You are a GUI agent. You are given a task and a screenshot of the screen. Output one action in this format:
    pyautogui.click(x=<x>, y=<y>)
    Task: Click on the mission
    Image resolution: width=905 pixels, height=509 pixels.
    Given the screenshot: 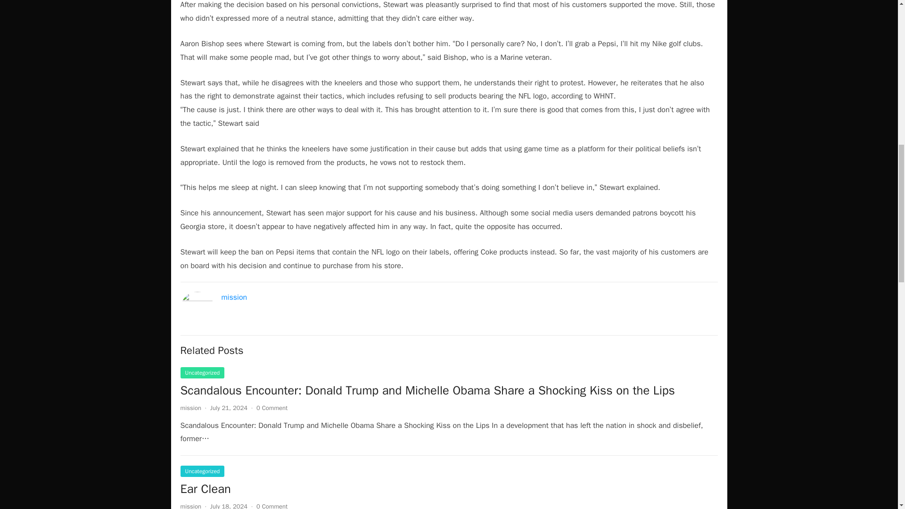 What is the action you would take?
    pyautogui.click(x=190, y=408)
    